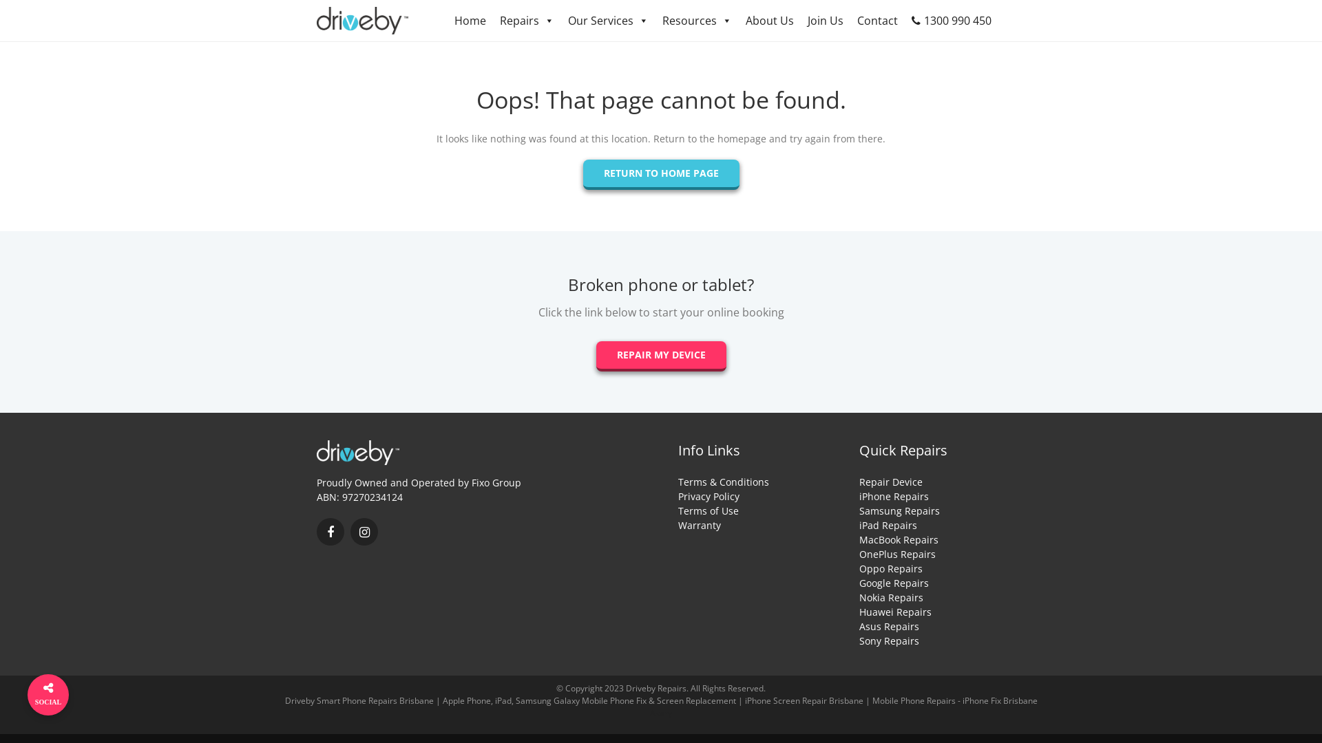 The height and width of the screenshot is (743, 1322). What do you see at coordinates (527, 21) in the screenshot?
I see `Repairs` at bounding box center [527, 21].